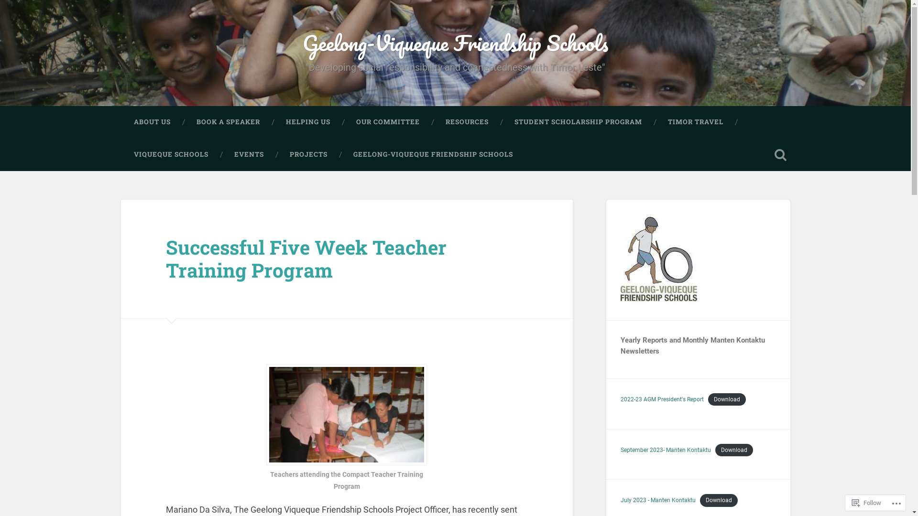 The width and height of the screenshot is (918, 516). What do you see at coordinates (658, 500) in the screenshot?
I see `July 2023 - Manten Kontaktu` at bounding box center [658, 500].